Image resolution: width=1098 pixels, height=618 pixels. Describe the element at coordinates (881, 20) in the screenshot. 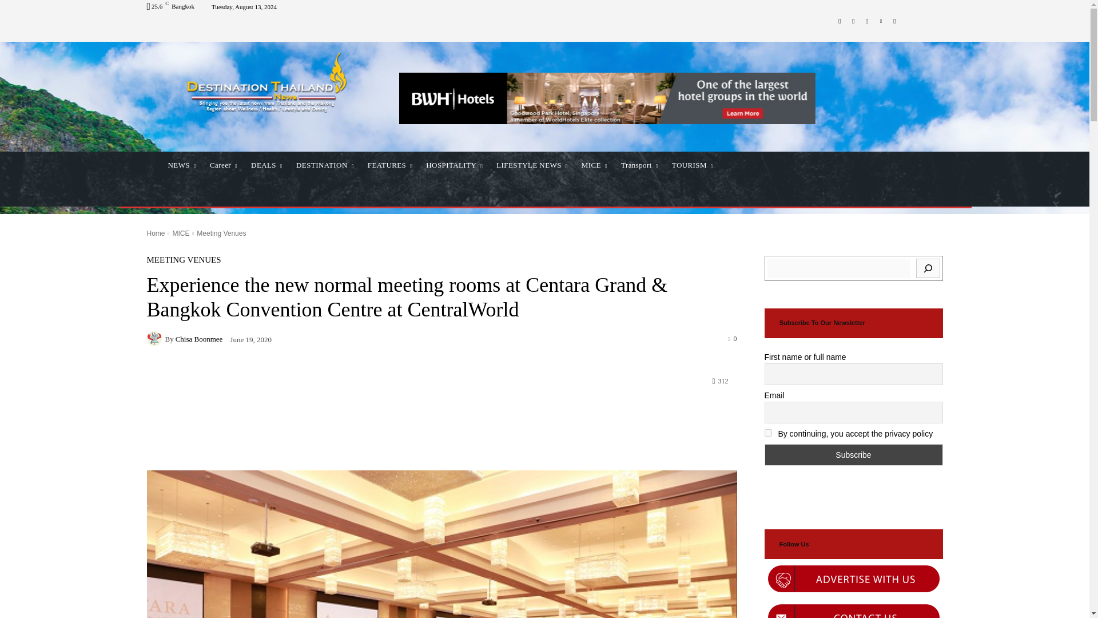

I see `Vimeo` at that location.